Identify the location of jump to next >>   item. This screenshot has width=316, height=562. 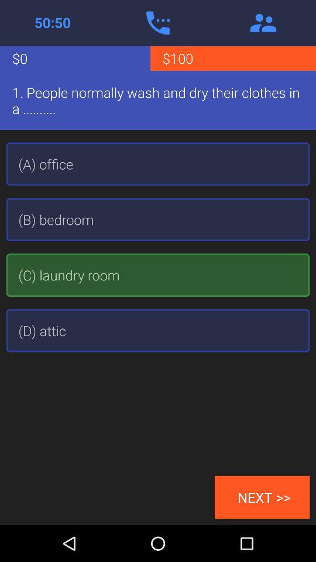
(262, 497).